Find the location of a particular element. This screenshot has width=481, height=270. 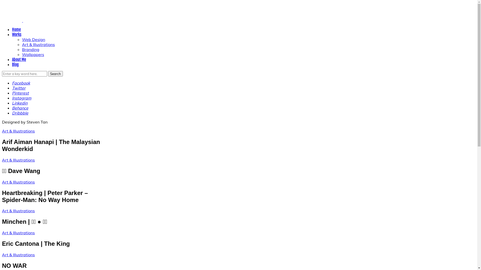

About Me is located at coordinates (19, 59).